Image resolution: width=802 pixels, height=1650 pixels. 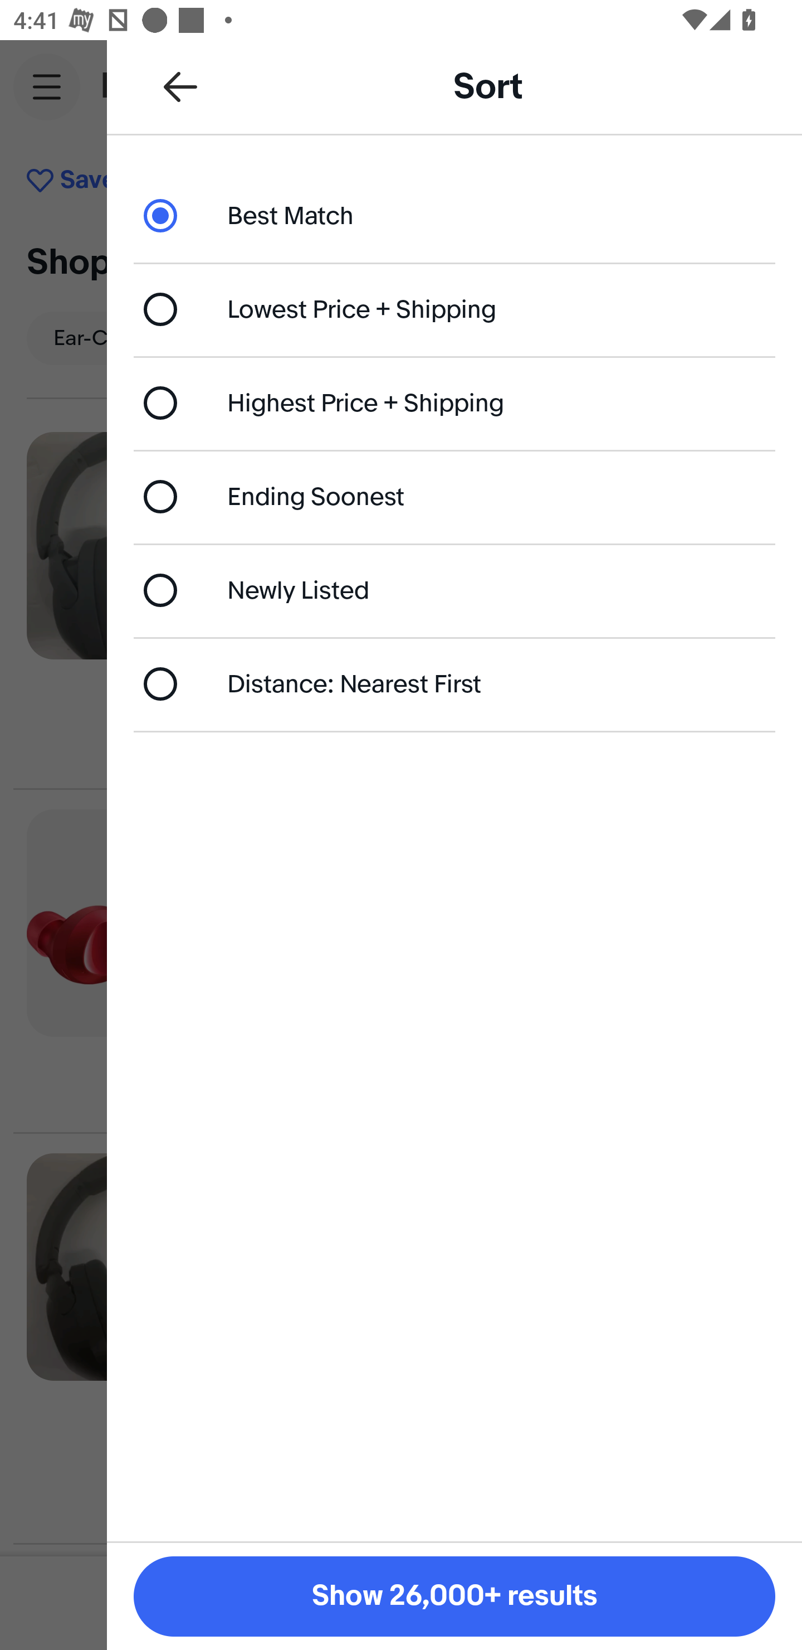 What do you see at coordinates (454, 1596) in the screenshot?
I see `Show 26,000+ results` at bounding box center [454, 1596].